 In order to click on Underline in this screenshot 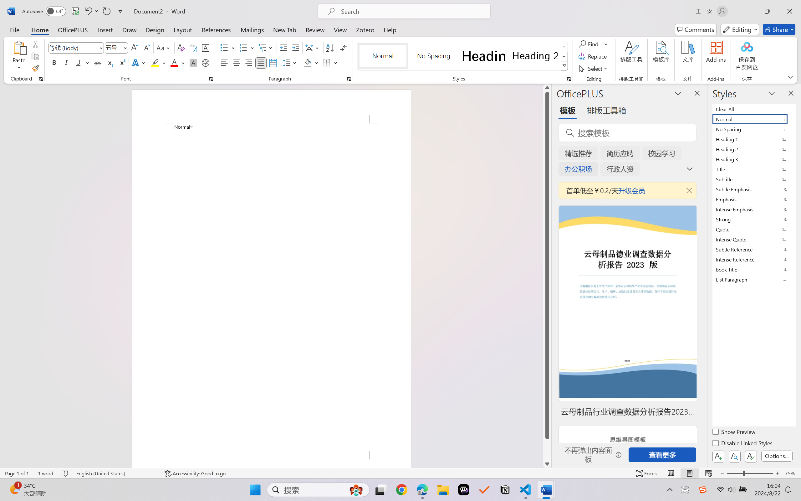, I will do `click(82, 63)`.